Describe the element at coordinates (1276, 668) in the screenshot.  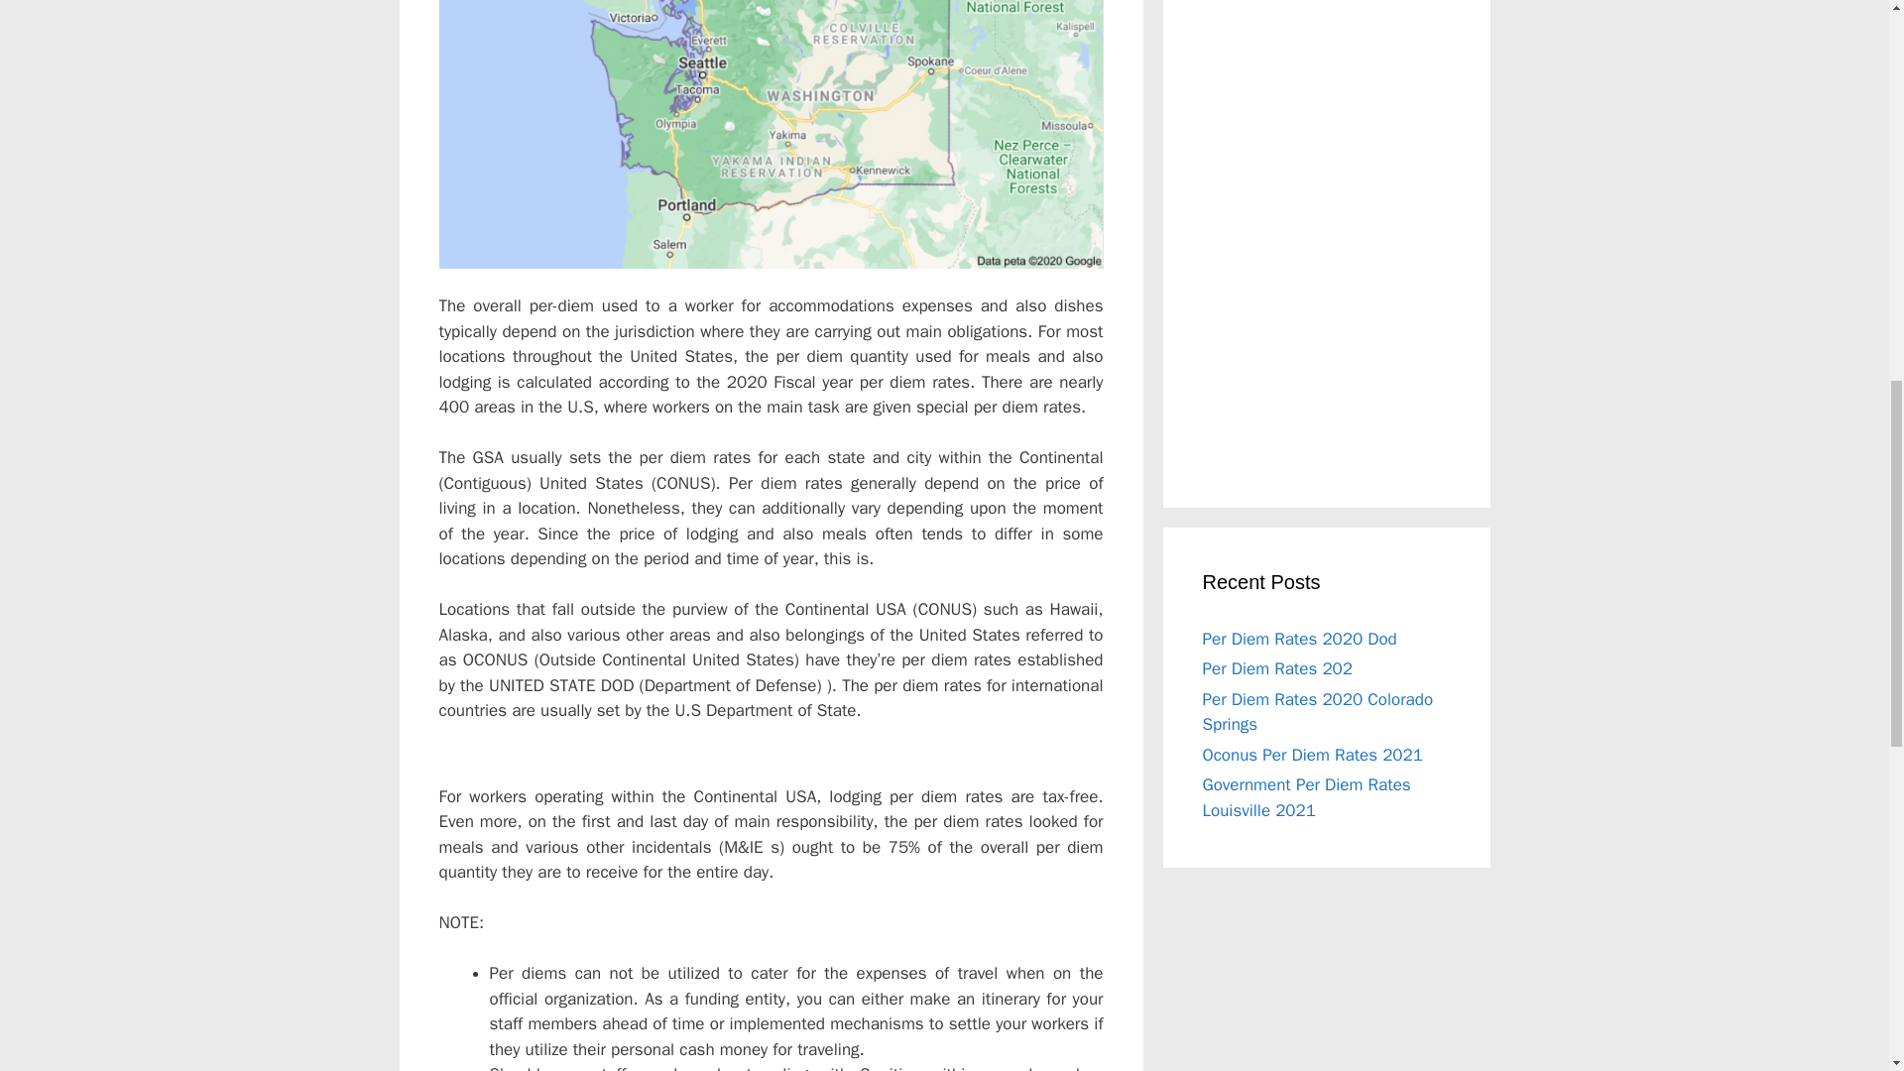
I see `Per Diem Rates 202` at that location.